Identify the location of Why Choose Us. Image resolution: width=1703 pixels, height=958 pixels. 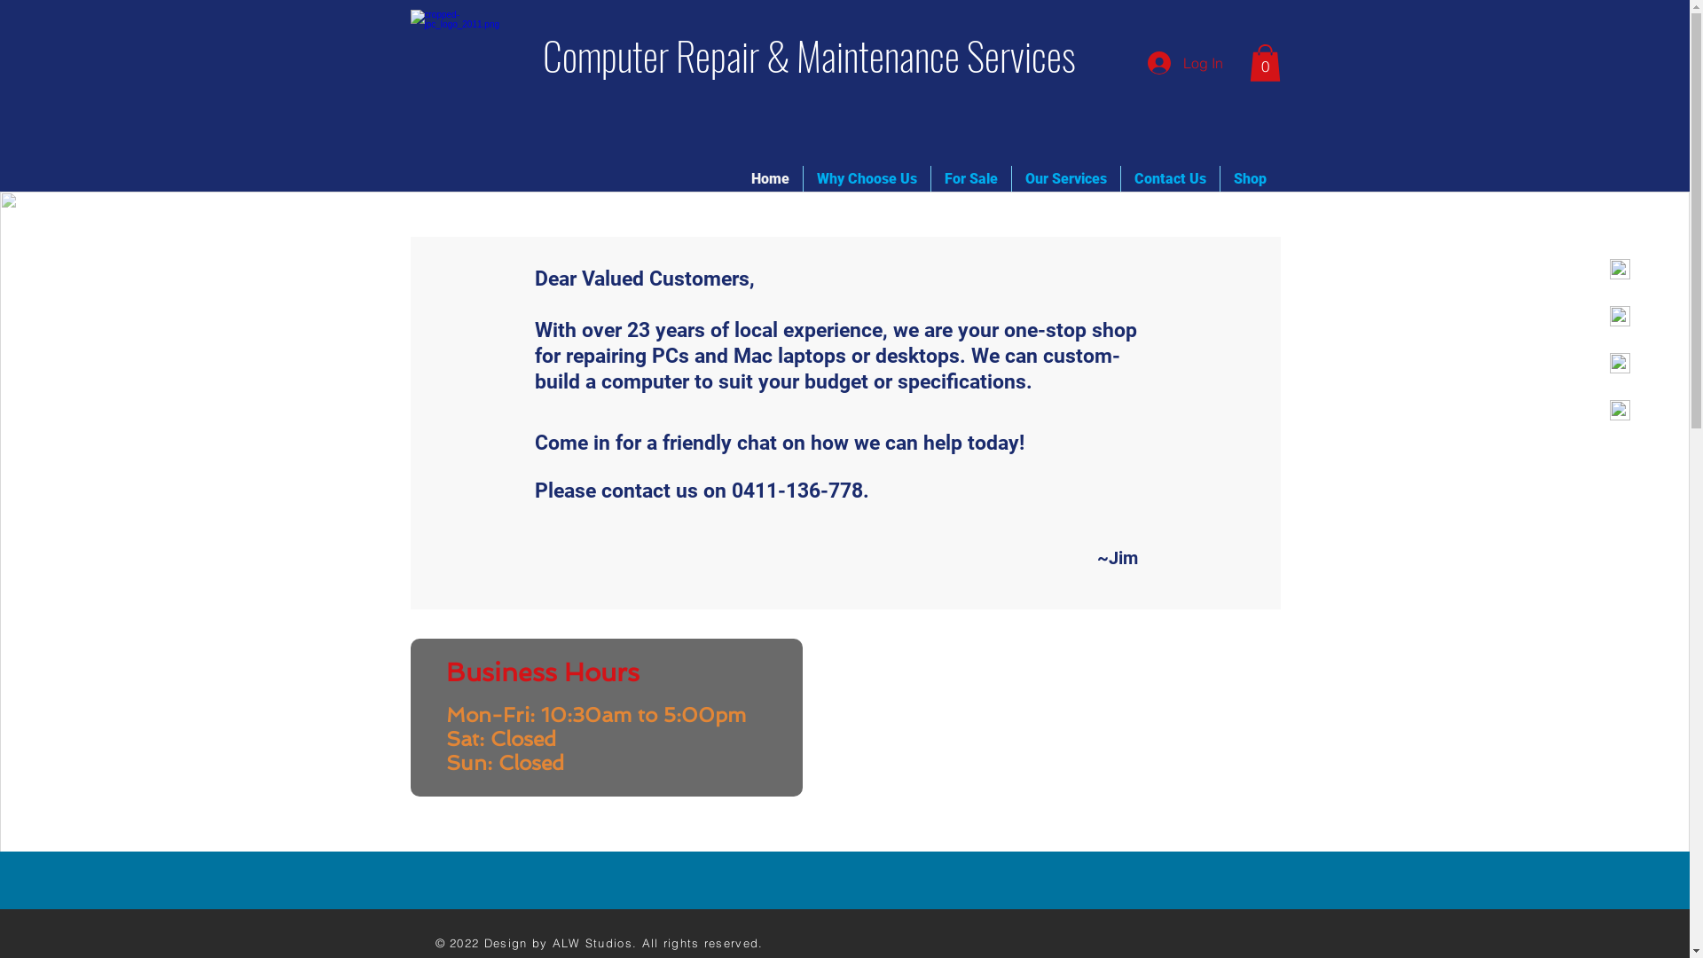
(867, 178).